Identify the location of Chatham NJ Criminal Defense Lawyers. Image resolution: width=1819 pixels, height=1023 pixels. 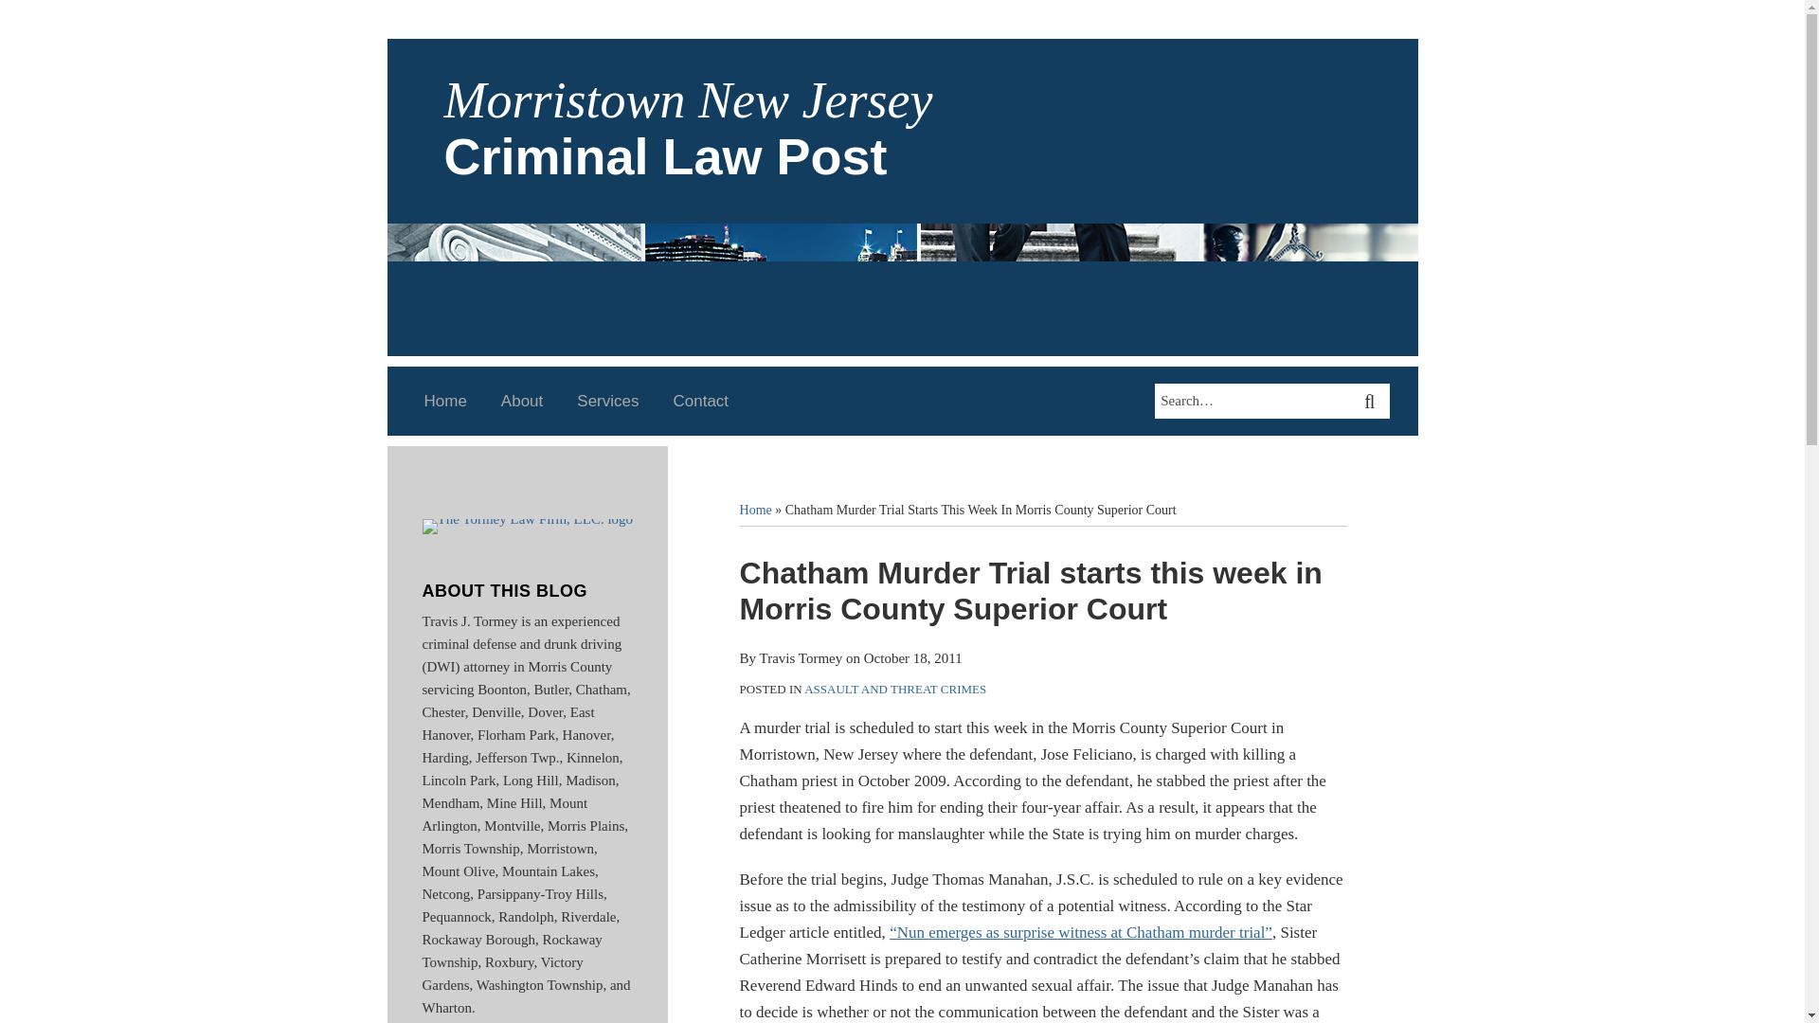
(1080, 932).